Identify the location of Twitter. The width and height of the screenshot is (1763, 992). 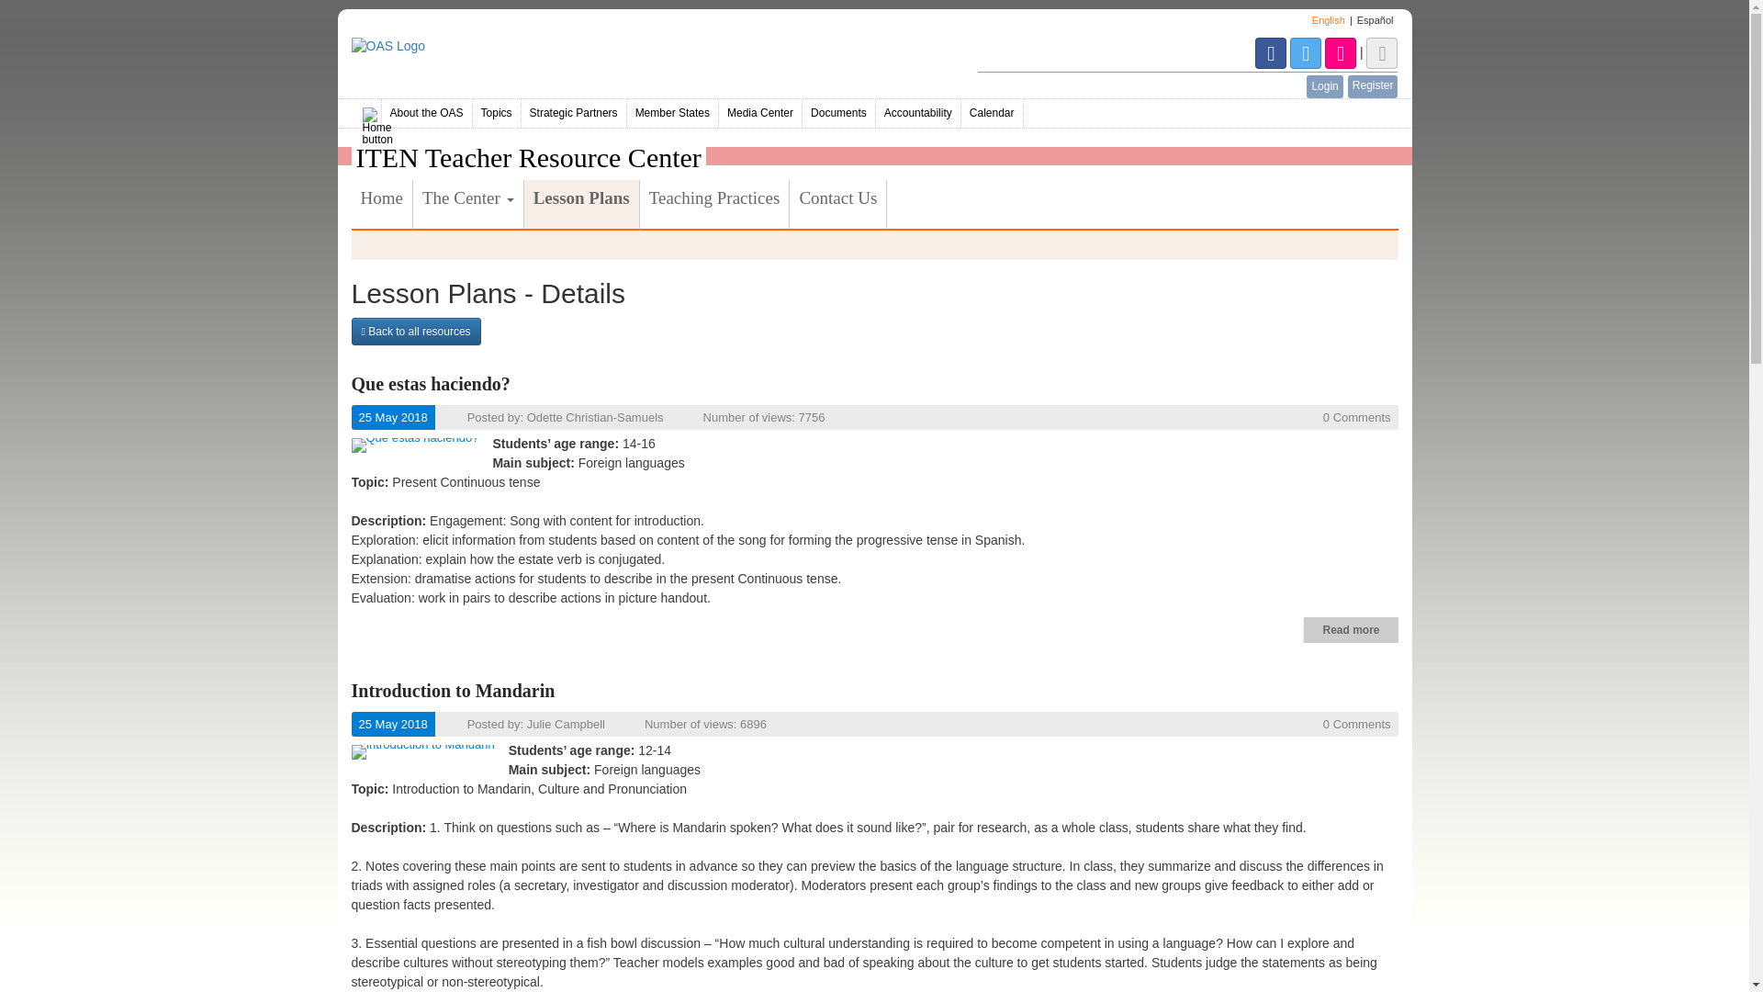
(1308, 51).